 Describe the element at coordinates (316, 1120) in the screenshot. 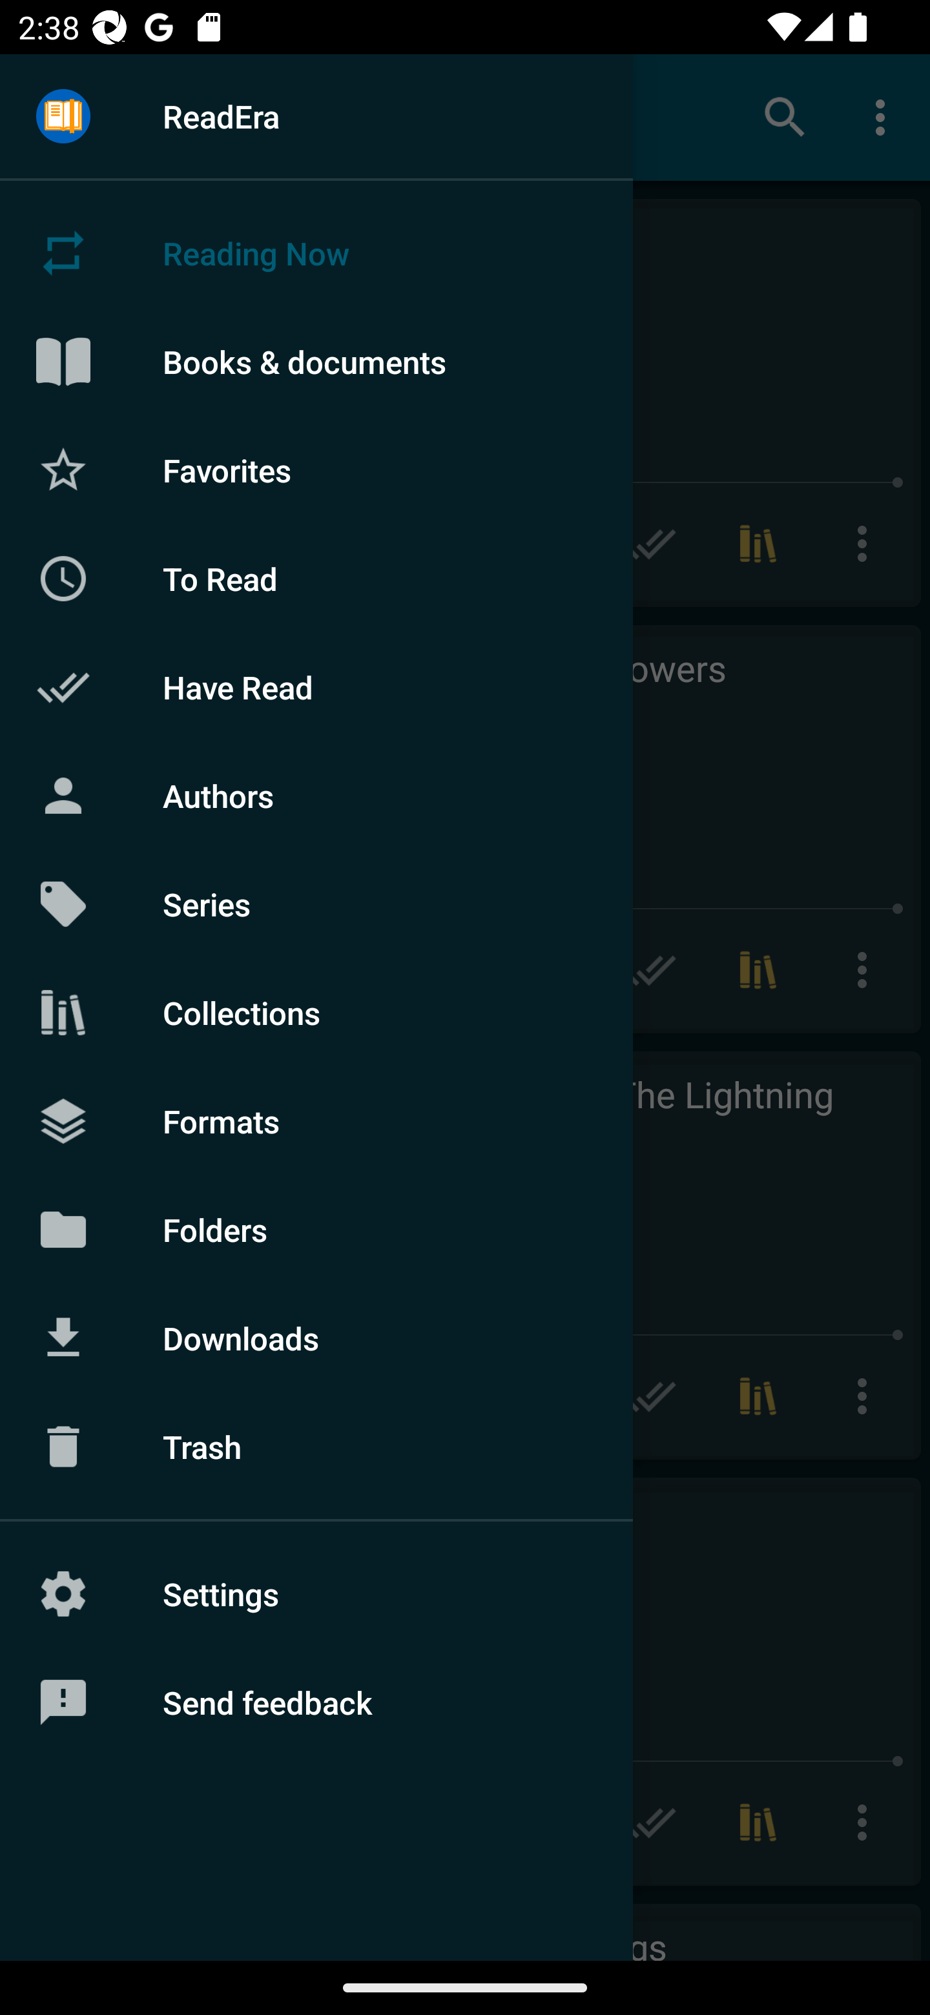

I see `Formats` at that location.